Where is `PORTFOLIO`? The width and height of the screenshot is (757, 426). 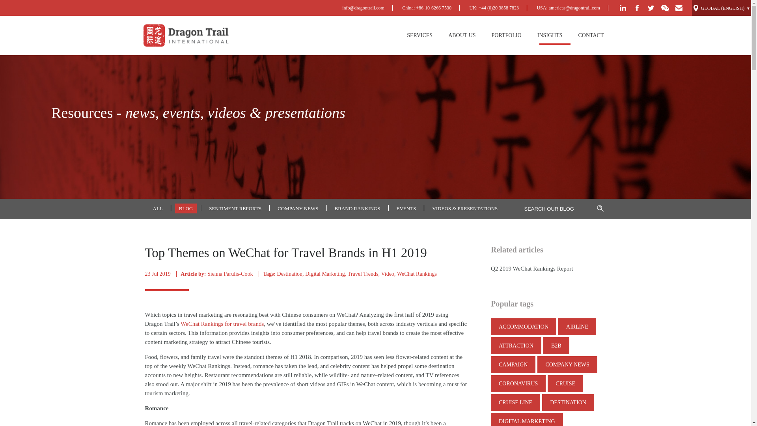 PORTFOLIO is located at coordinates (506, 35).